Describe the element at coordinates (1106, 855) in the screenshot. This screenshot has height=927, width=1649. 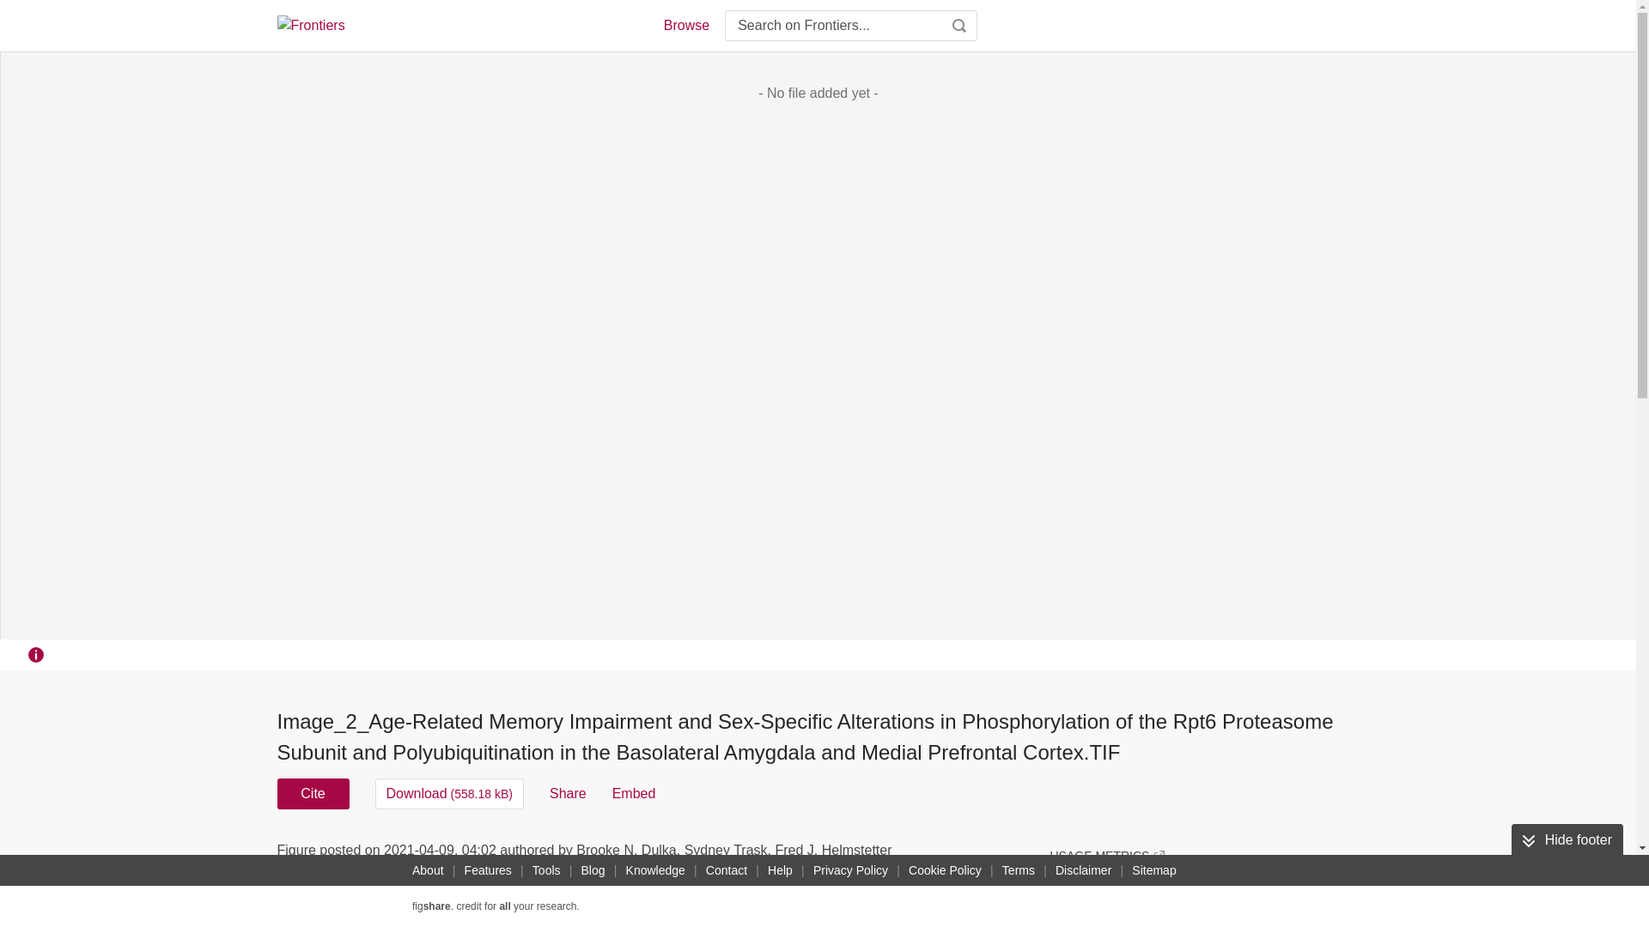
I see `USAGE METRICS` at that location.